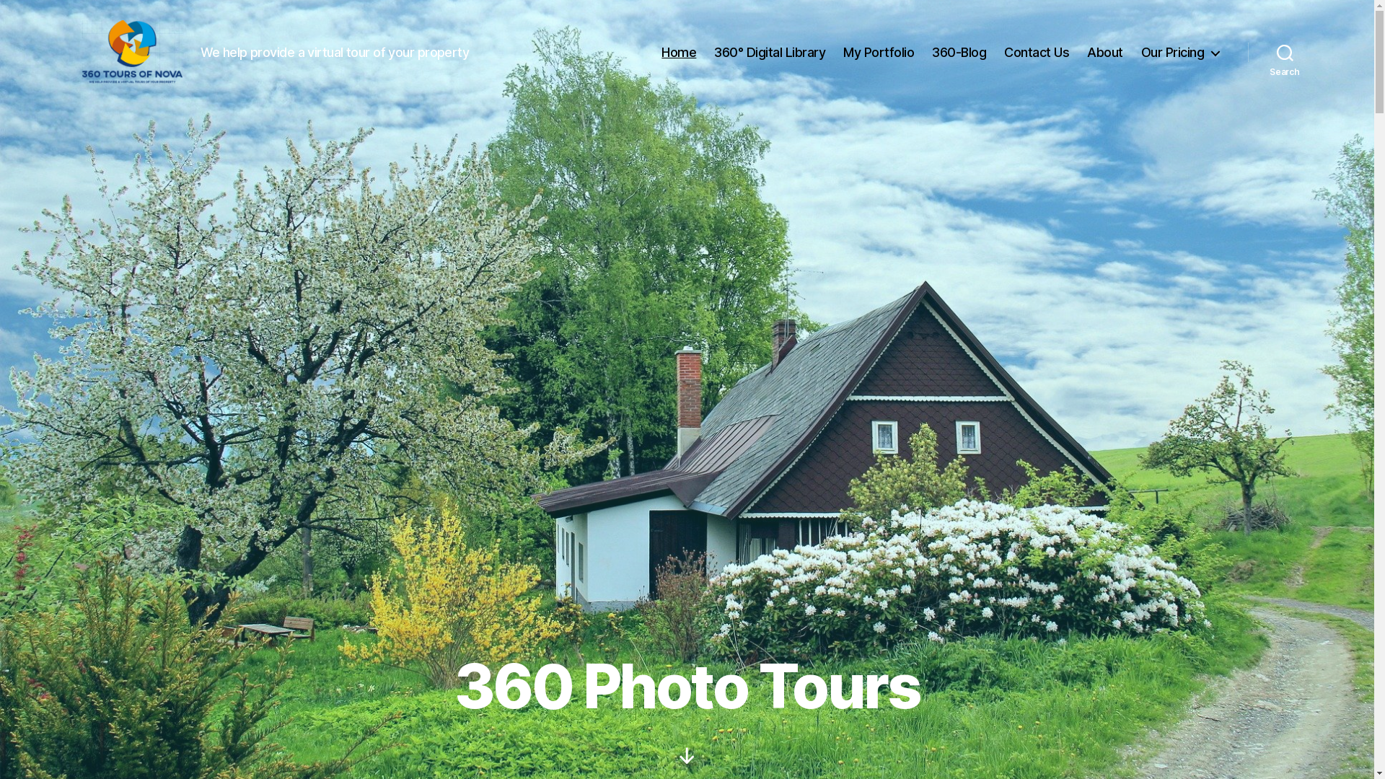 This screenshot has height=779, width=1385. Describe the element at coordinates (1037, 53) in the screenshot. I see `Contact Us` at that location.